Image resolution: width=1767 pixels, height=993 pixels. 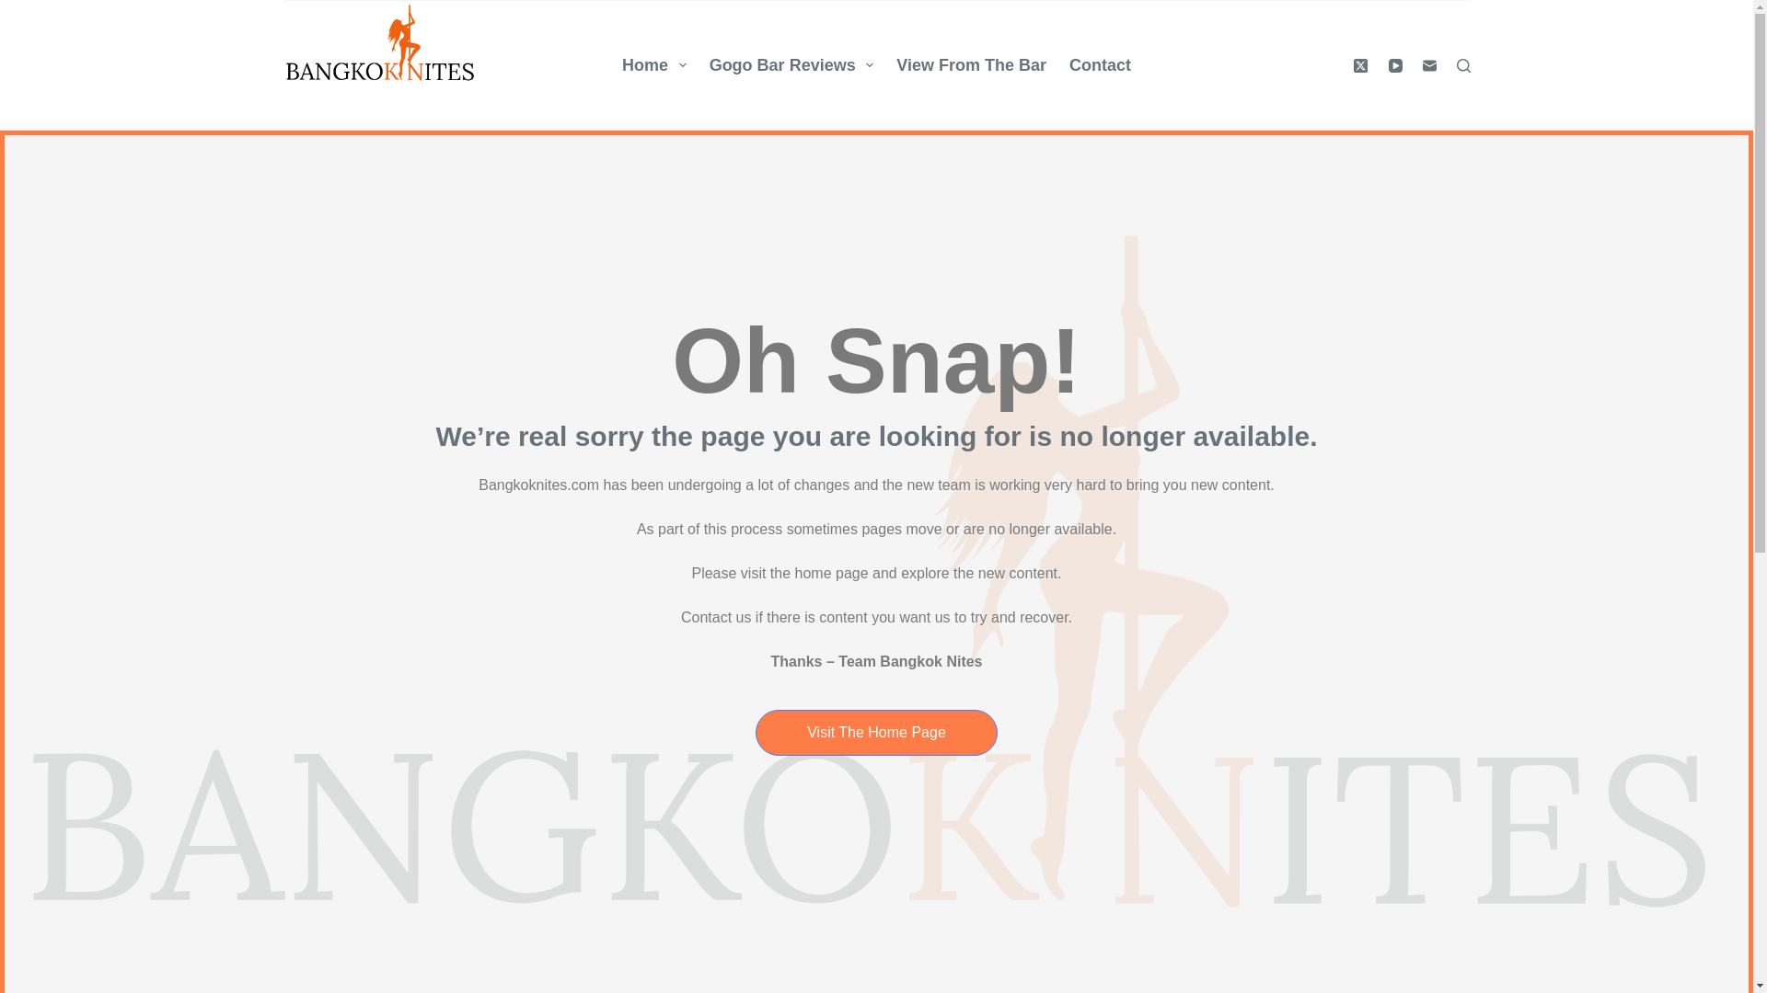 What do you see at coordinates (791, 65) in the screenshot?
I see `Gogo Bar Reviews` at bounding box center [791, 65].